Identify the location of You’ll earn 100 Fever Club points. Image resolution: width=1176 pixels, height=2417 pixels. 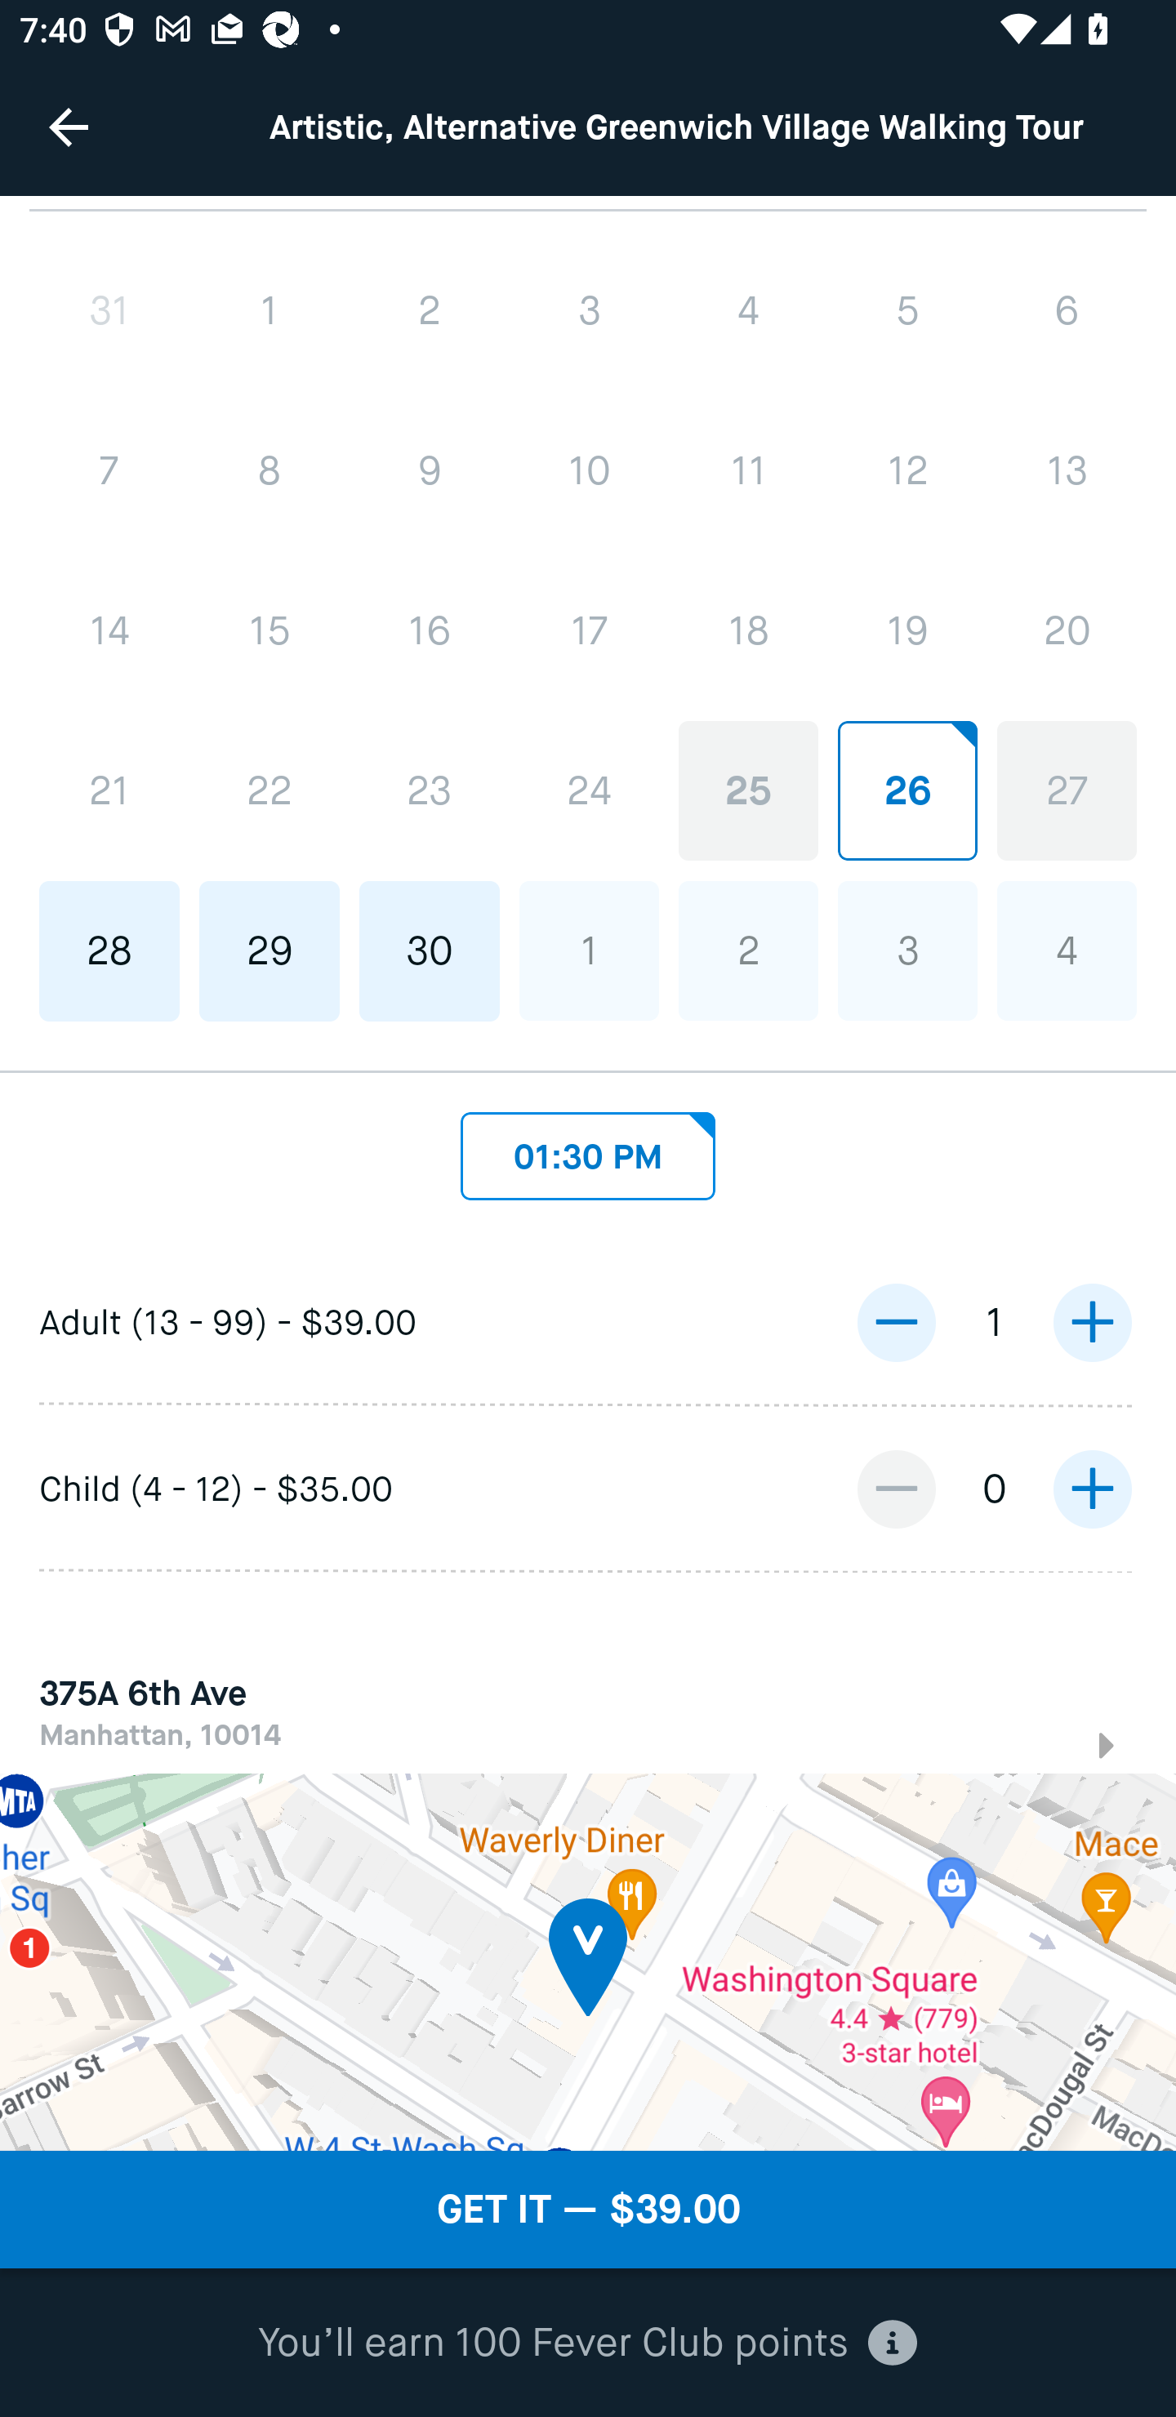
(587, 2344).